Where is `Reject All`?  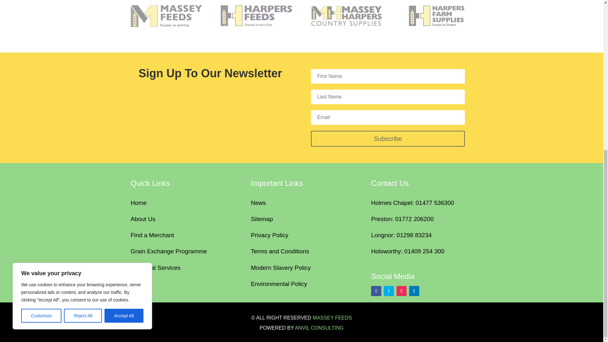
Reject All is located at coordinates (83, 50).